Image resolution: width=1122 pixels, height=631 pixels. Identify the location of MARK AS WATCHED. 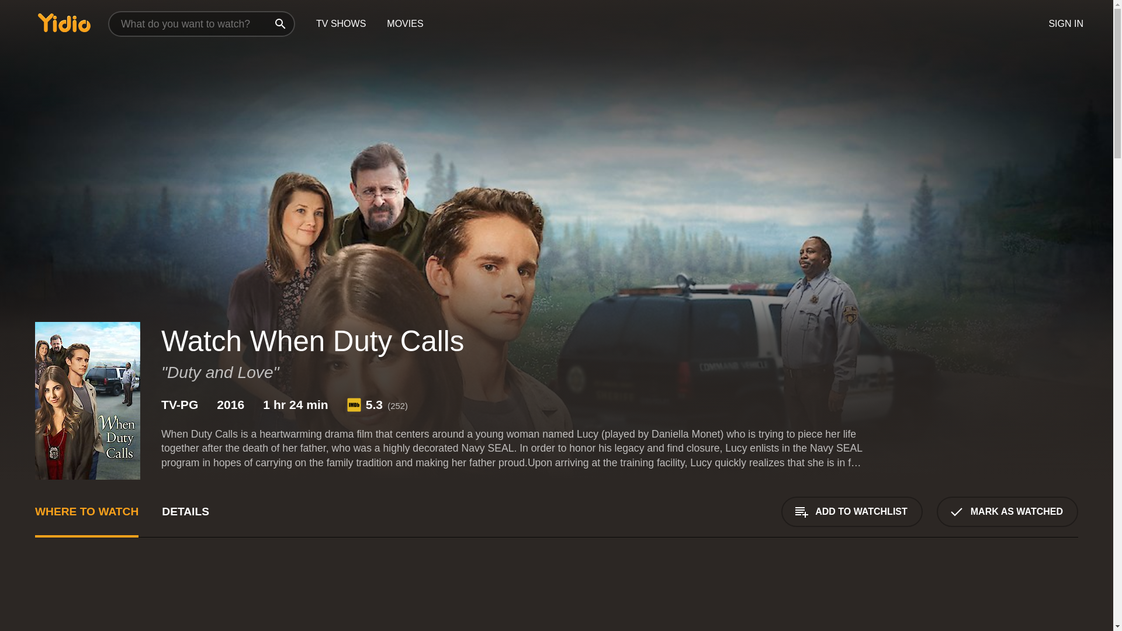
(1007, 511).